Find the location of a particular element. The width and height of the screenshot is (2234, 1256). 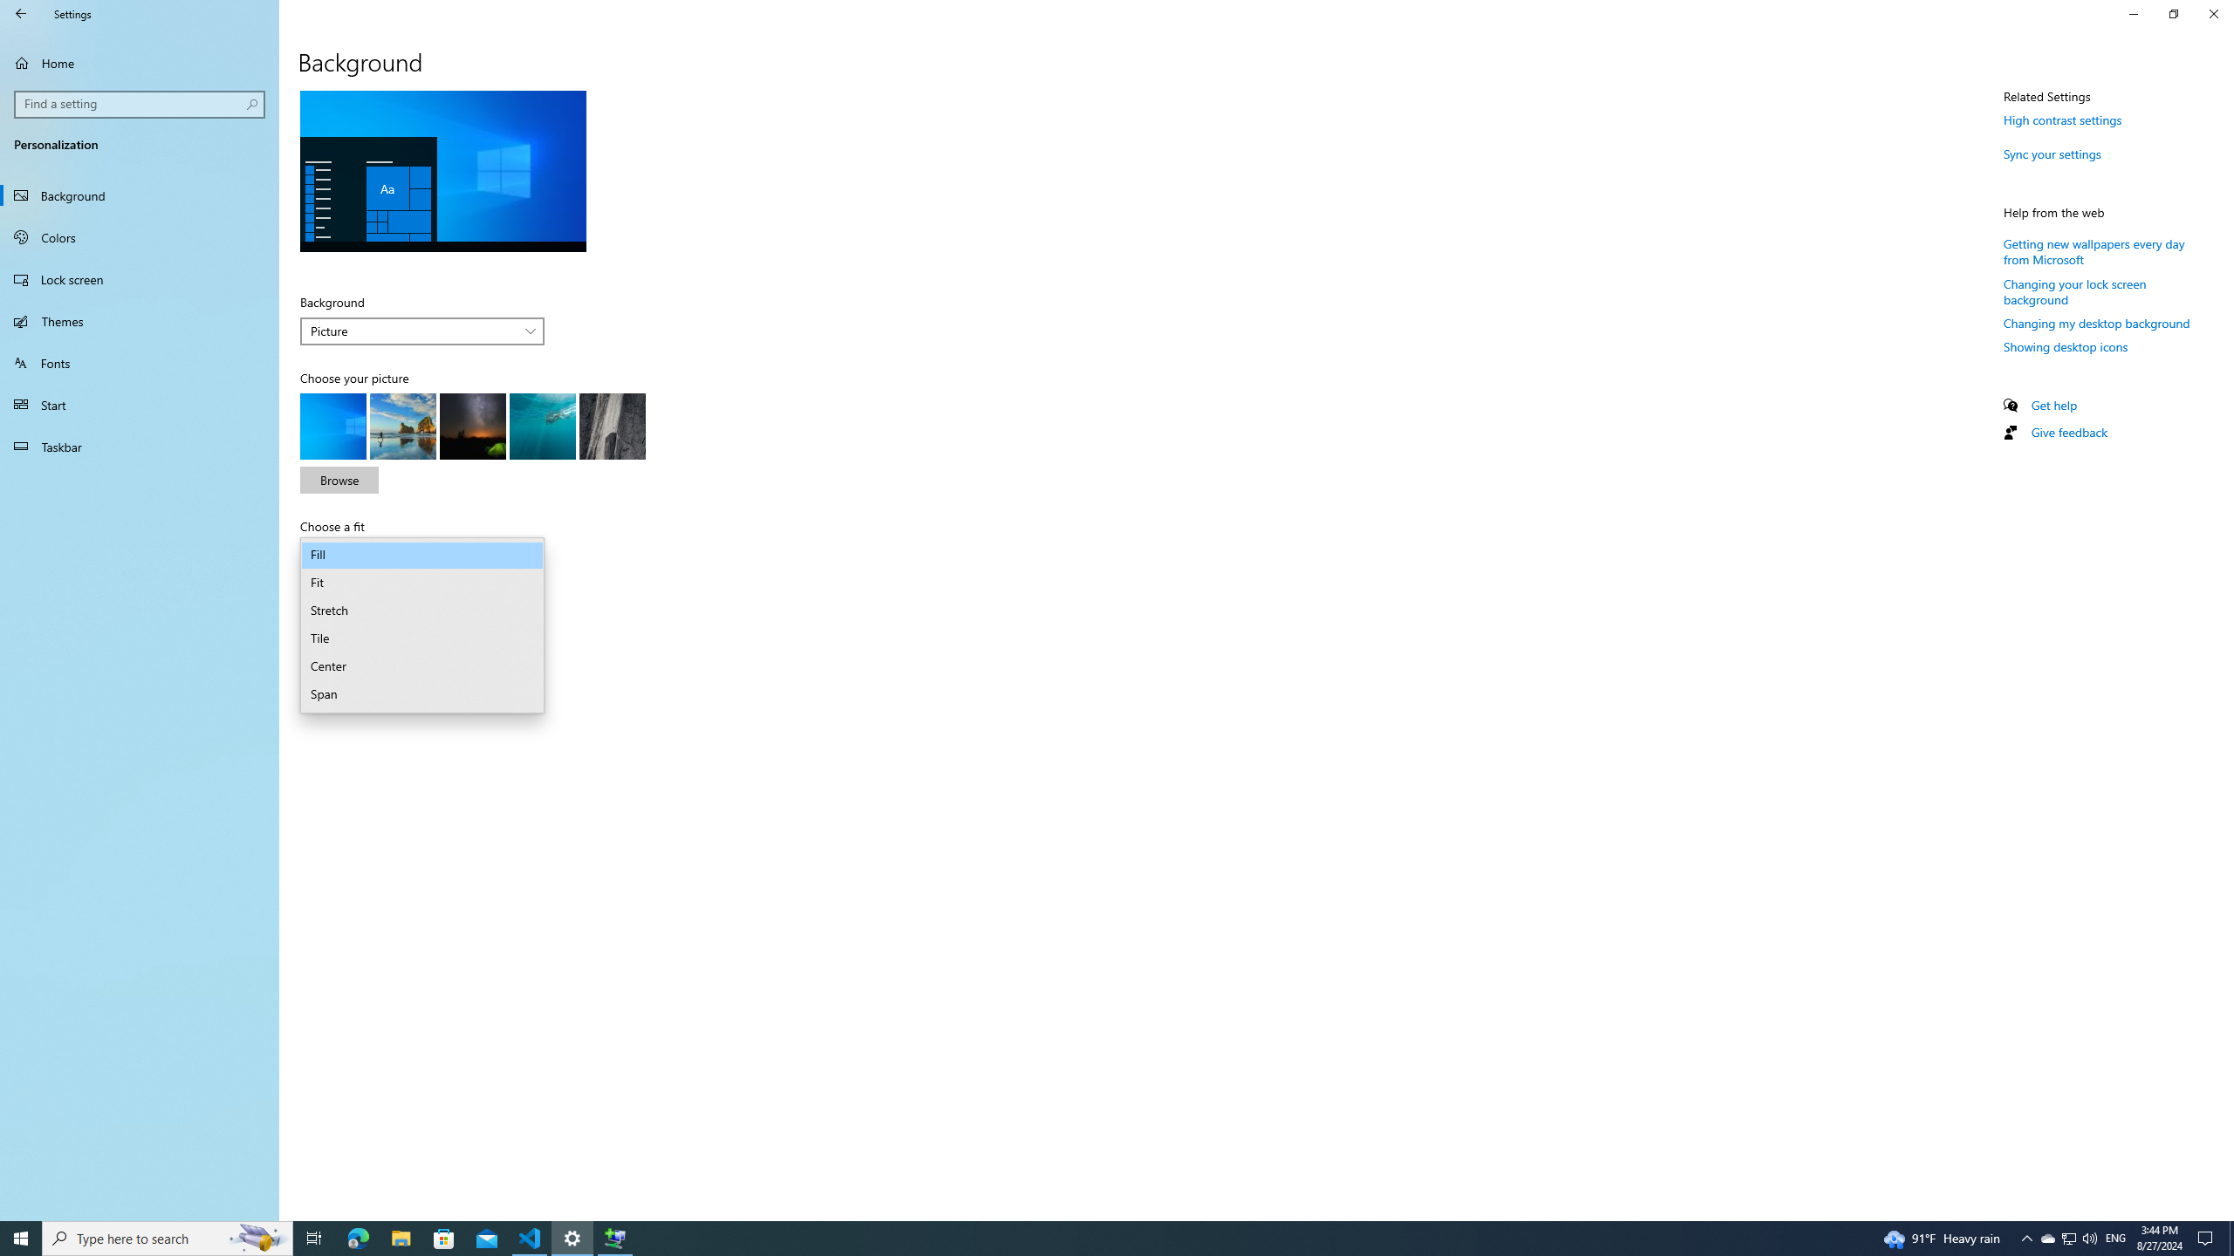

Visual Studio Code - 1 running window is located at coordinates (531, 1239).